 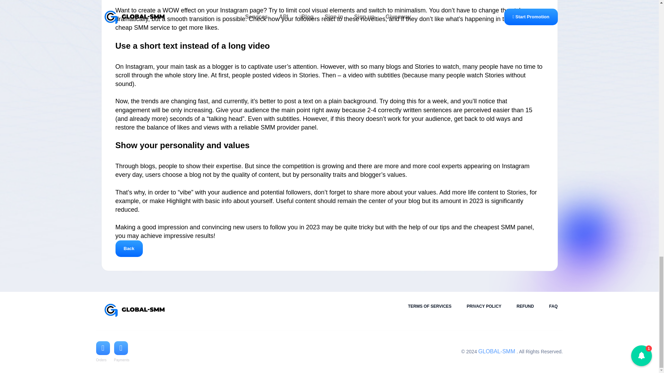 What do you see at coordinates (497, 351) in the screenshot?
I see `GLOBAL-SMM` at bounding box center [497, 351].